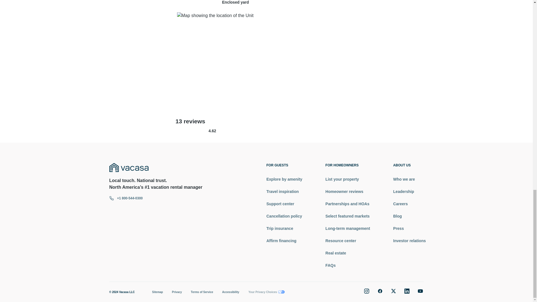  Describe the element at coordinates (347, 253) in the screenshot. I see `Real estate` at that location.